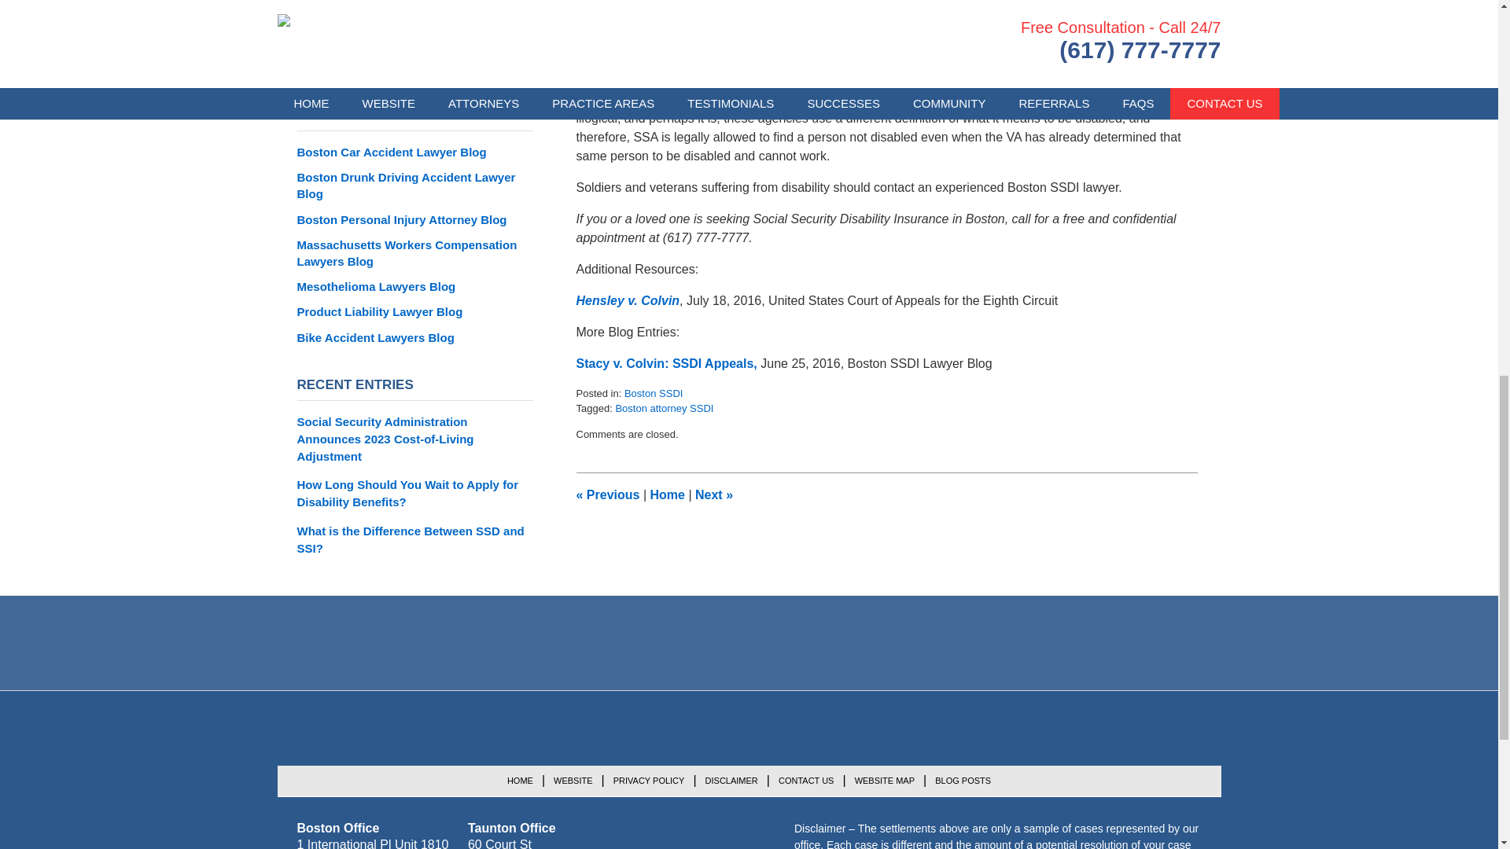  What do you see at coordinates (518, 62) in the screenshot?
I see `SEARCH` at bounding box center [518, 62].